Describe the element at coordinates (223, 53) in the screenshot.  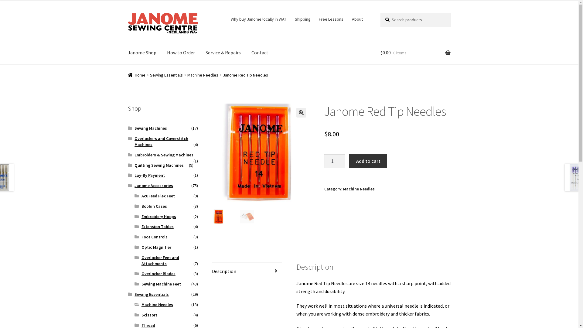
I see `Service & Repairs` at that location.